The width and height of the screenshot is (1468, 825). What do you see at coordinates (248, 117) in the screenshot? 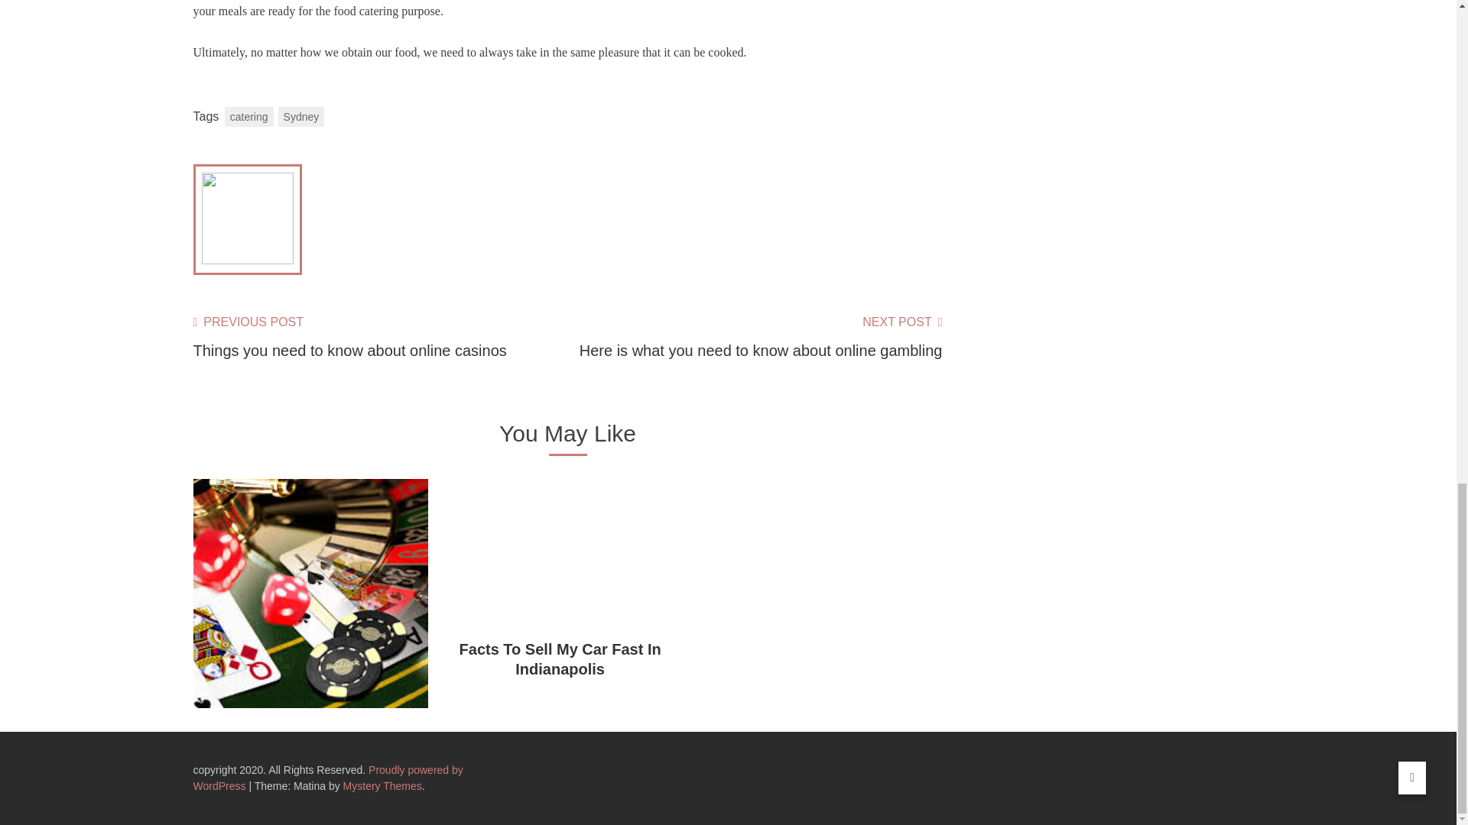
I see `catering` at bounding box center [248, 117].